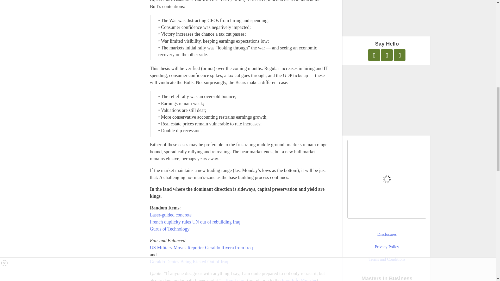 The height and width of the screenshot is (281, 500). I want to click on Geraldo Denies Being Kicked Out of Iraq, so click(189, 262).